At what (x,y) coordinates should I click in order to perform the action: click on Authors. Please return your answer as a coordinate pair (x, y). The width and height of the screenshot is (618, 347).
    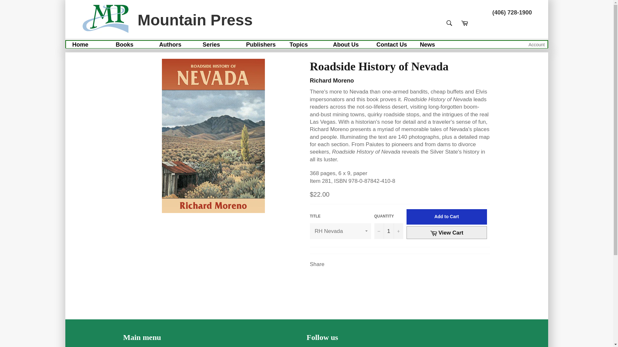
    Looking at the image, I should click on (170, 44).